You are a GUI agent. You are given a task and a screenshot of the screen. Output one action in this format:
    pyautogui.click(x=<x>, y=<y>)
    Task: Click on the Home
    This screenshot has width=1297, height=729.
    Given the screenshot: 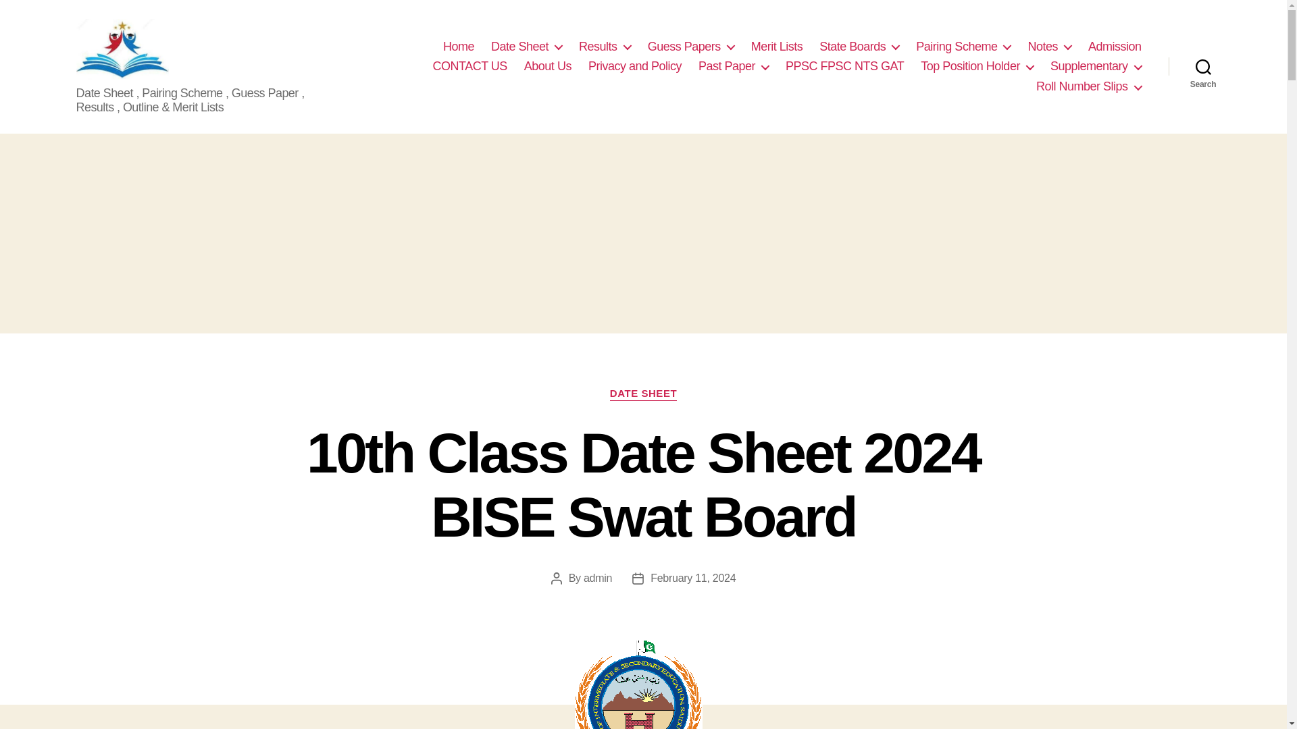 What is the action you would take?
    pyautogui.click(x=459, y=47)
    